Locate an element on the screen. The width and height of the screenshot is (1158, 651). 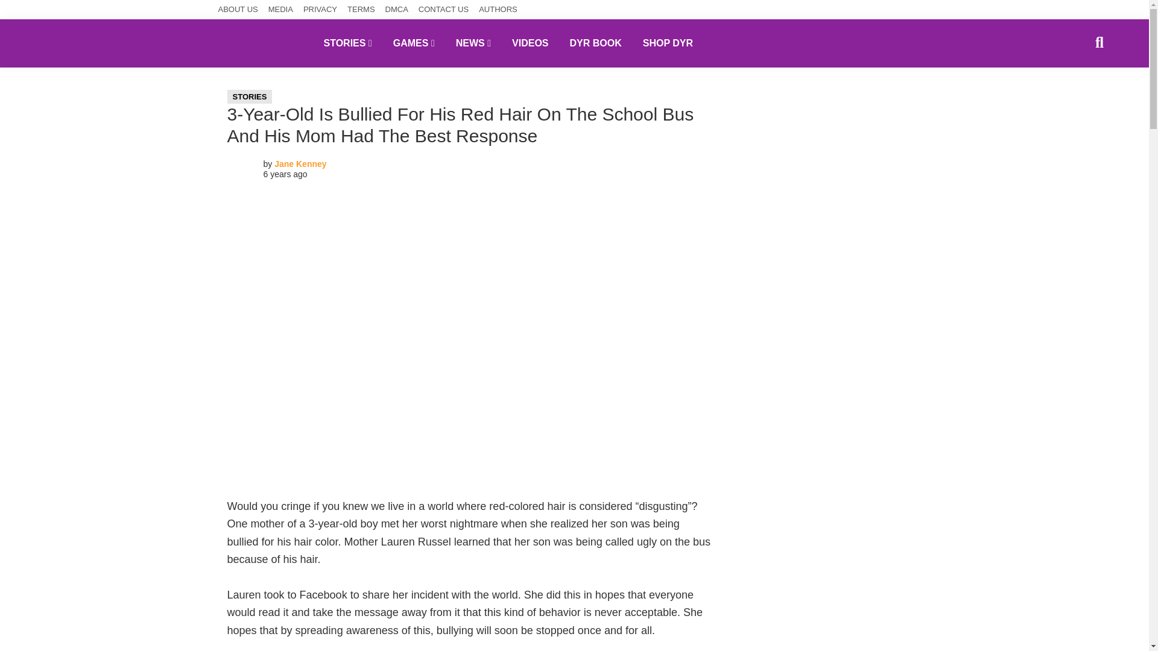
VIDEOS is located at coordinates (530, 43).